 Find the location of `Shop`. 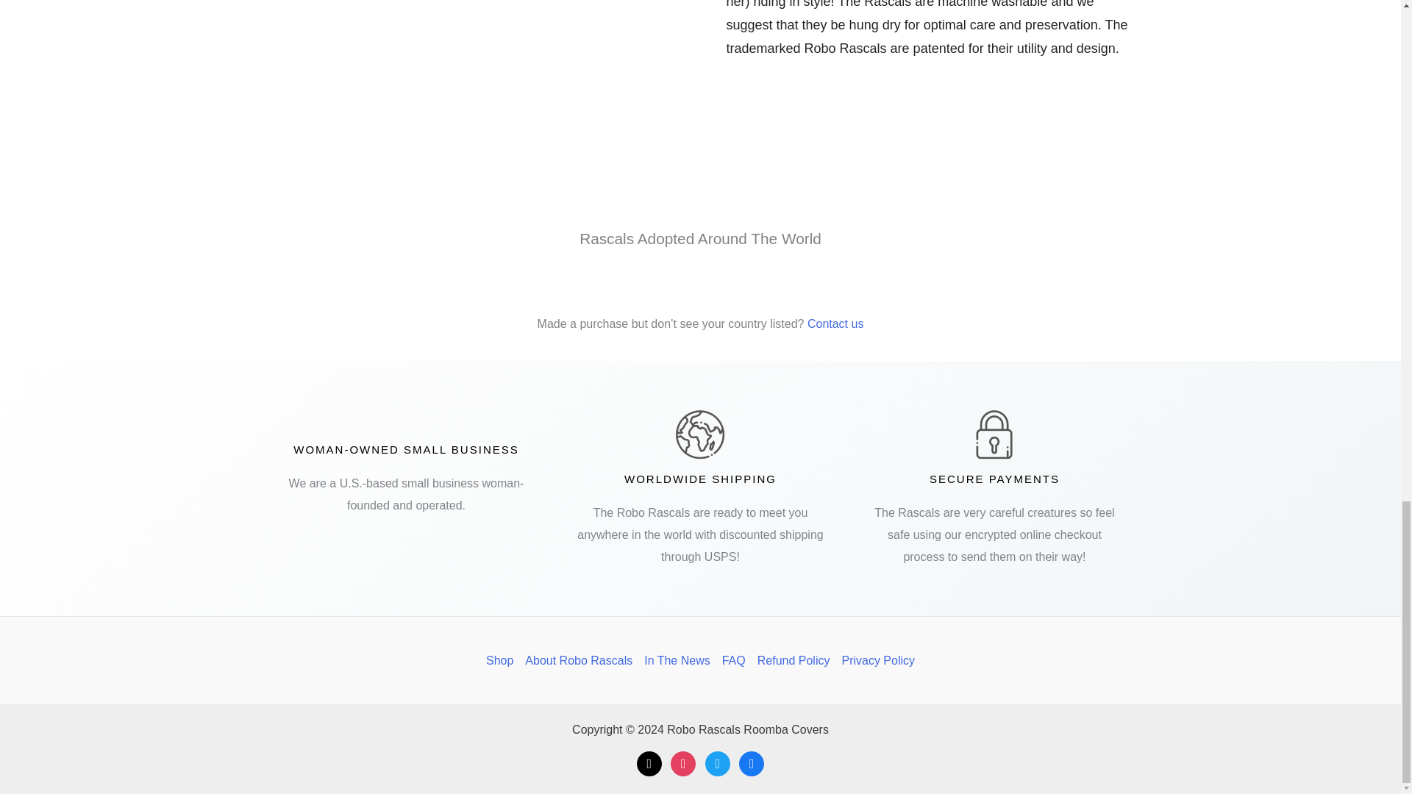

Shop is located at coordinates (502, 660).